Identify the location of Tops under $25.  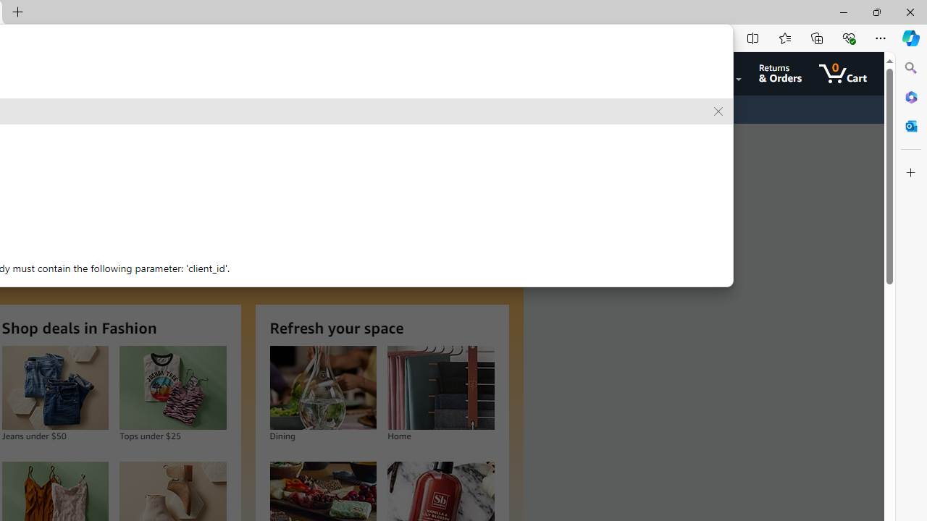
(173, 388).